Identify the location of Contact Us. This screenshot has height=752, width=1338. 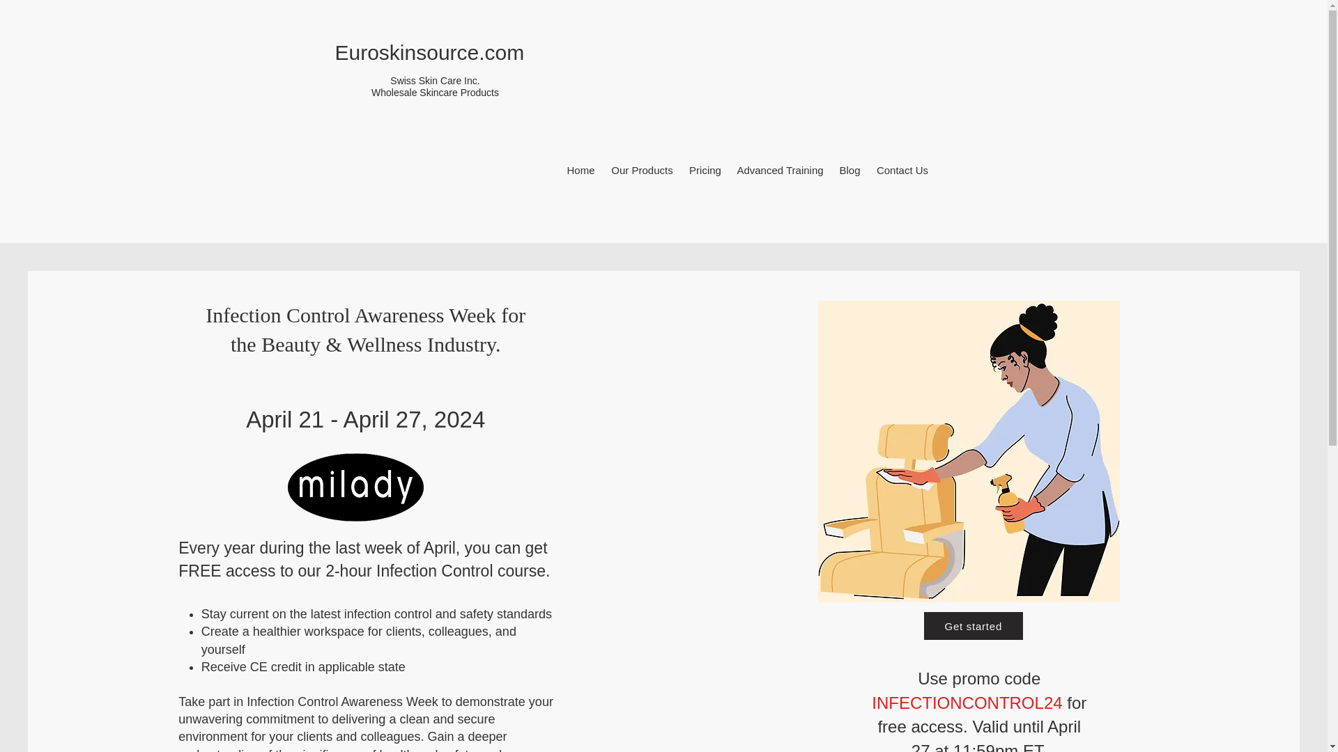
(902, 170).